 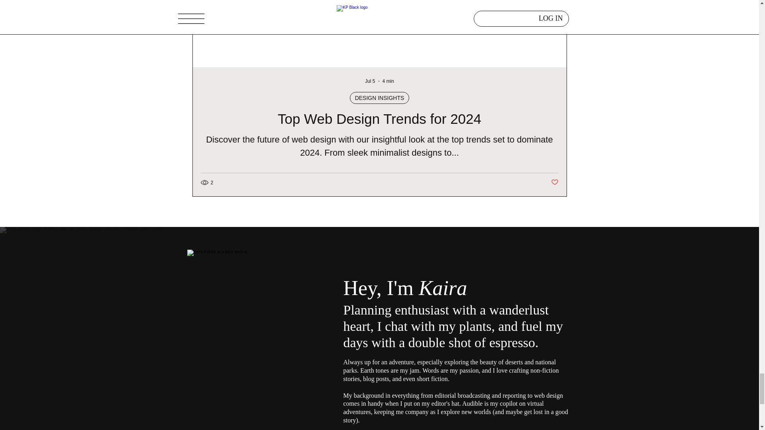 I want to click on Top Web Design Trends for 2024, so click(x=379, y=119).